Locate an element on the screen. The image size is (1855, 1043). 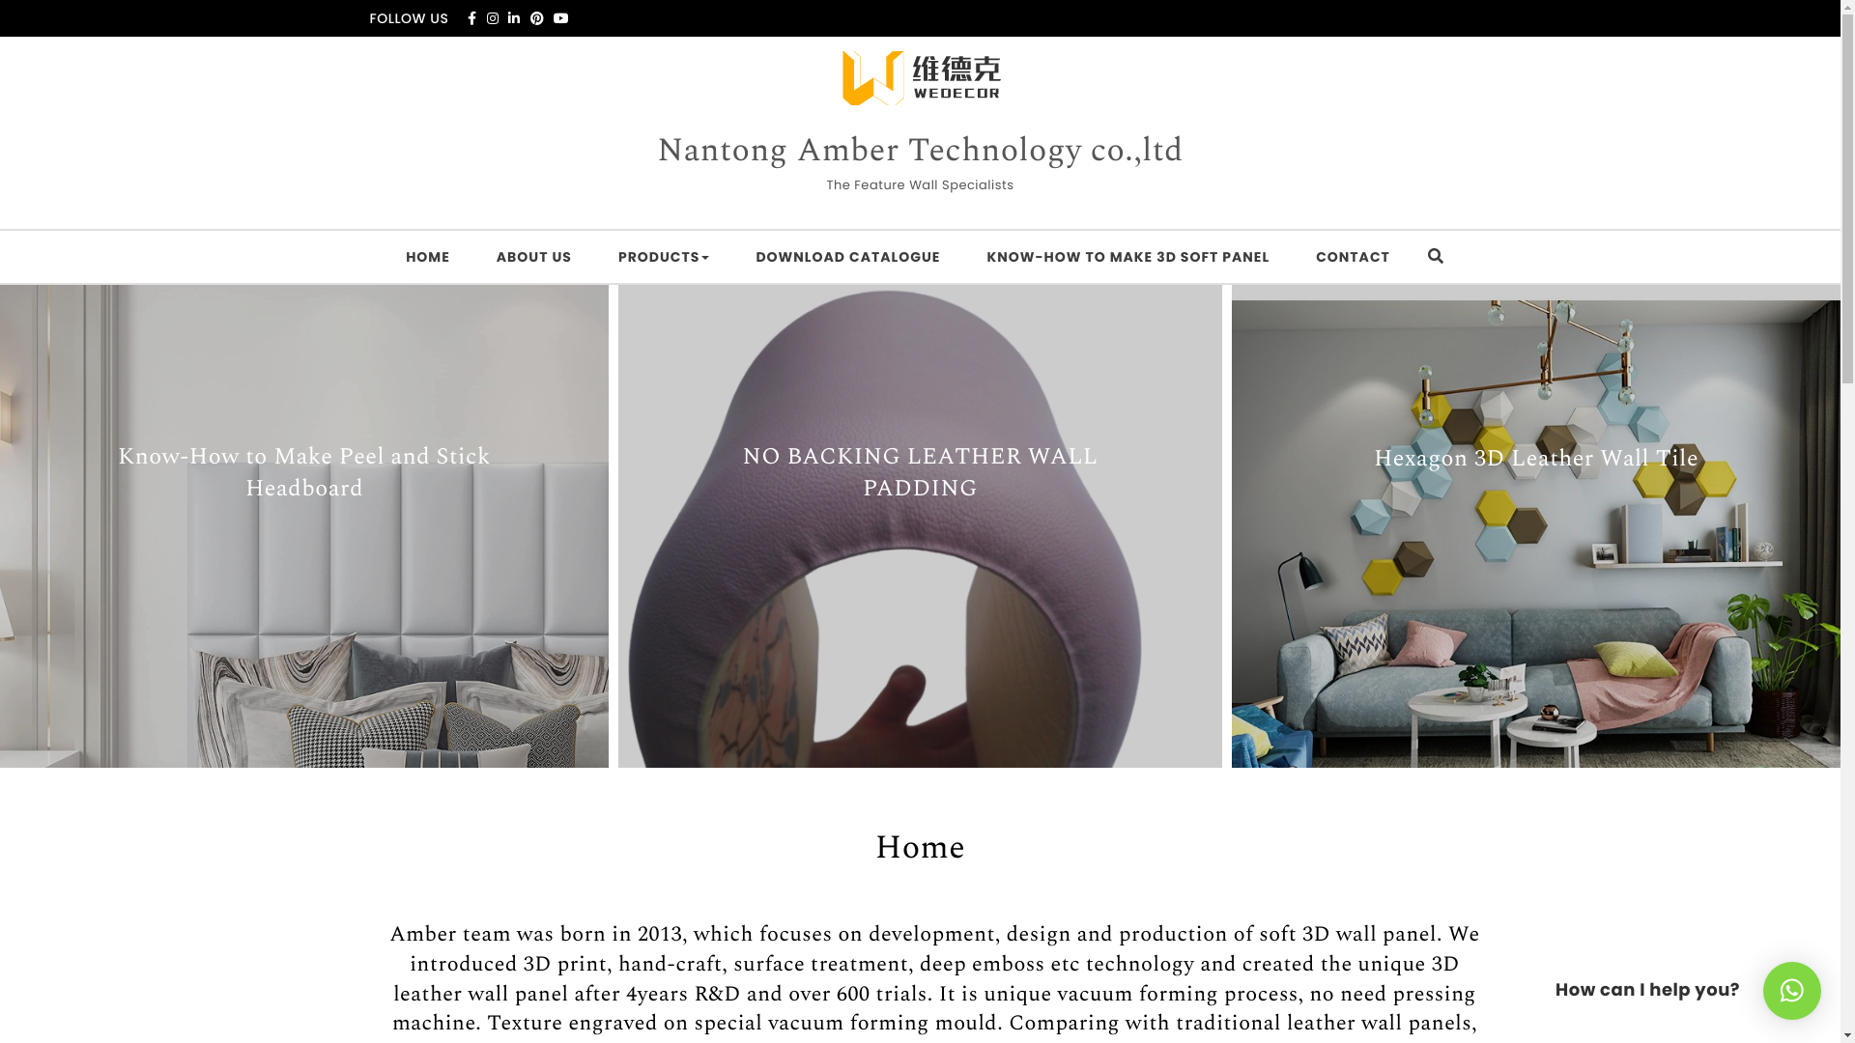
KNOW-HOW TO MAKE 3D SOFT PANEL is located at coordinates (1128, 257).